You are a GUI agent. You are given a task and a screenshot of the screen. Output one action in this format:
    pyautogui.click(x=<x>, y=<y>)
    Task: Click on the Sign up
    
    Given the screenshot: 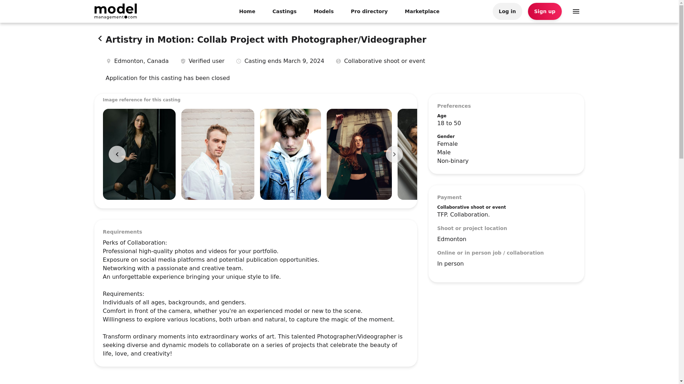 What is the action you would take?
    pyautogui.click(x=545, y=11)
    